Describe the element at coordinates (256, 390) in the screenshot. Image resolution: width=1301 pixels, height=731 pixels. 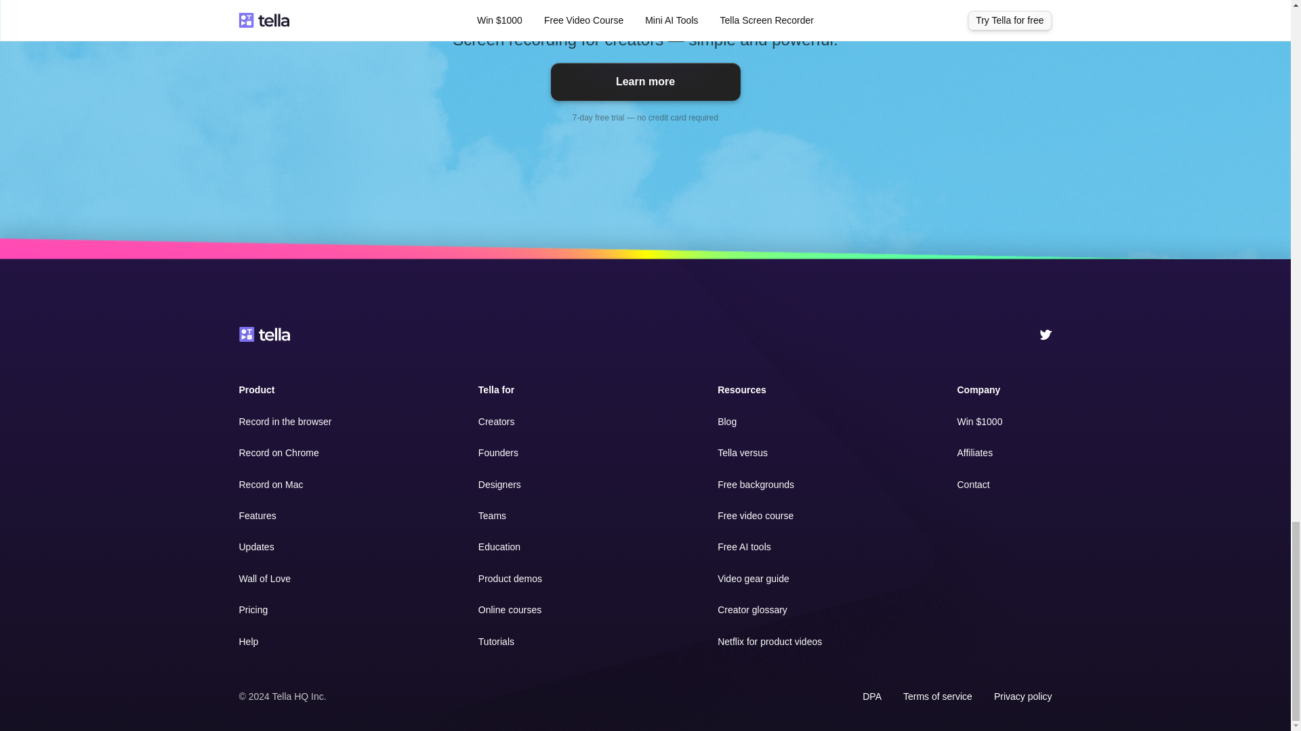
I see `Product` at that location.